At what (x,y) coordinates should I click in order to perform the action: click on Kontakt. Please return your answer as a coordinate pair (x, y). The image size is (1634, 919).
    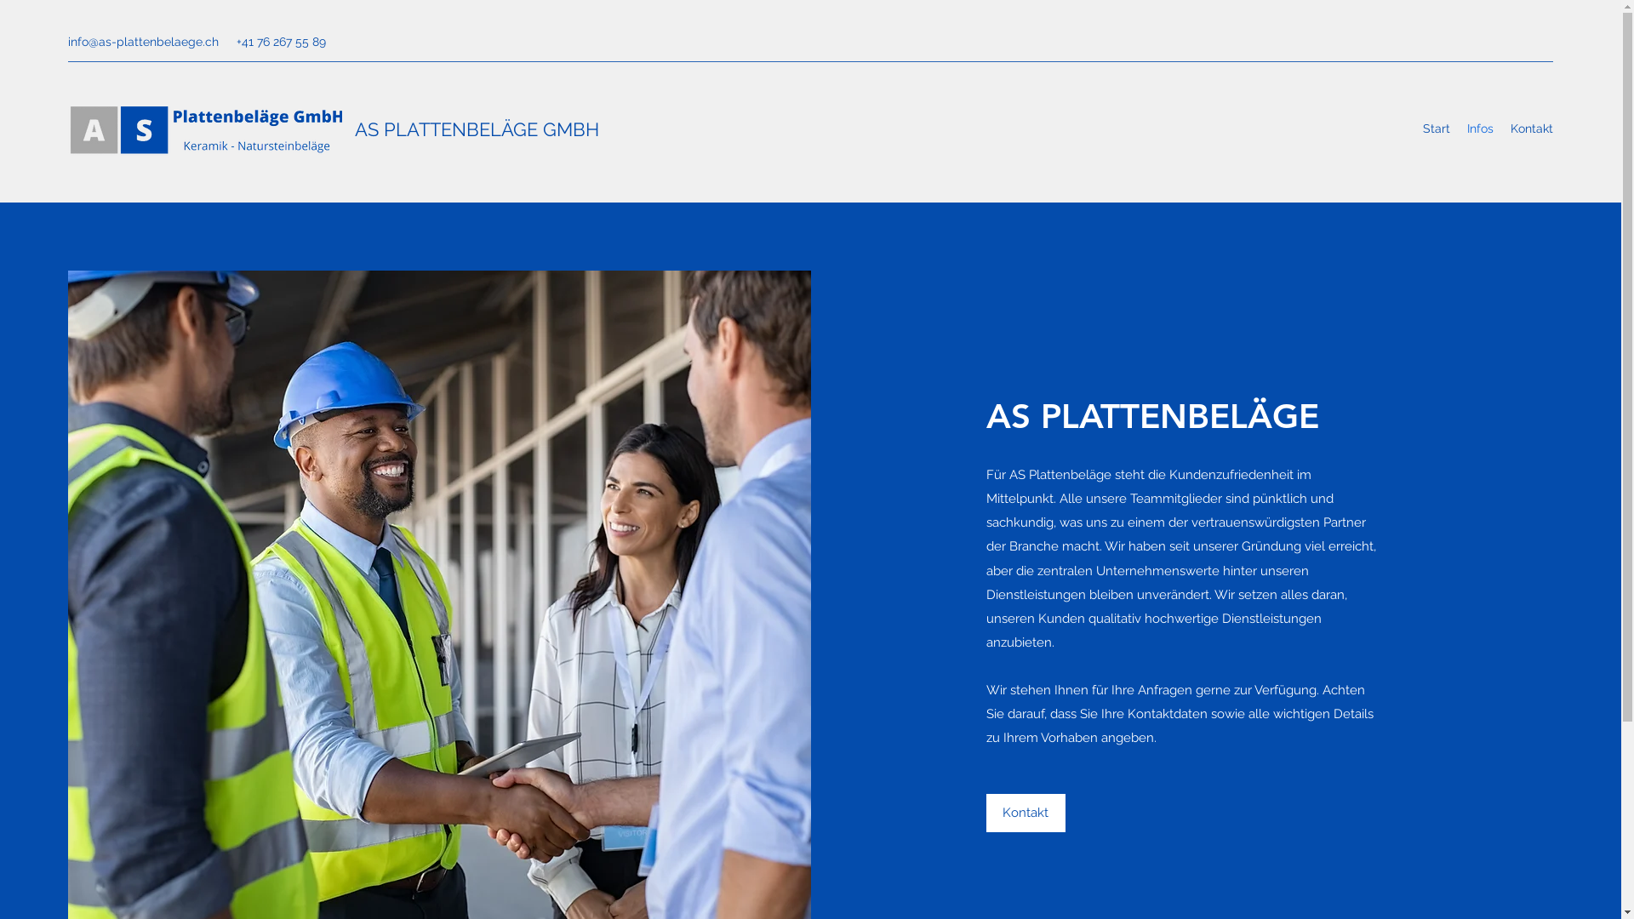
    Looking at the image, I should click on (1026, 813).